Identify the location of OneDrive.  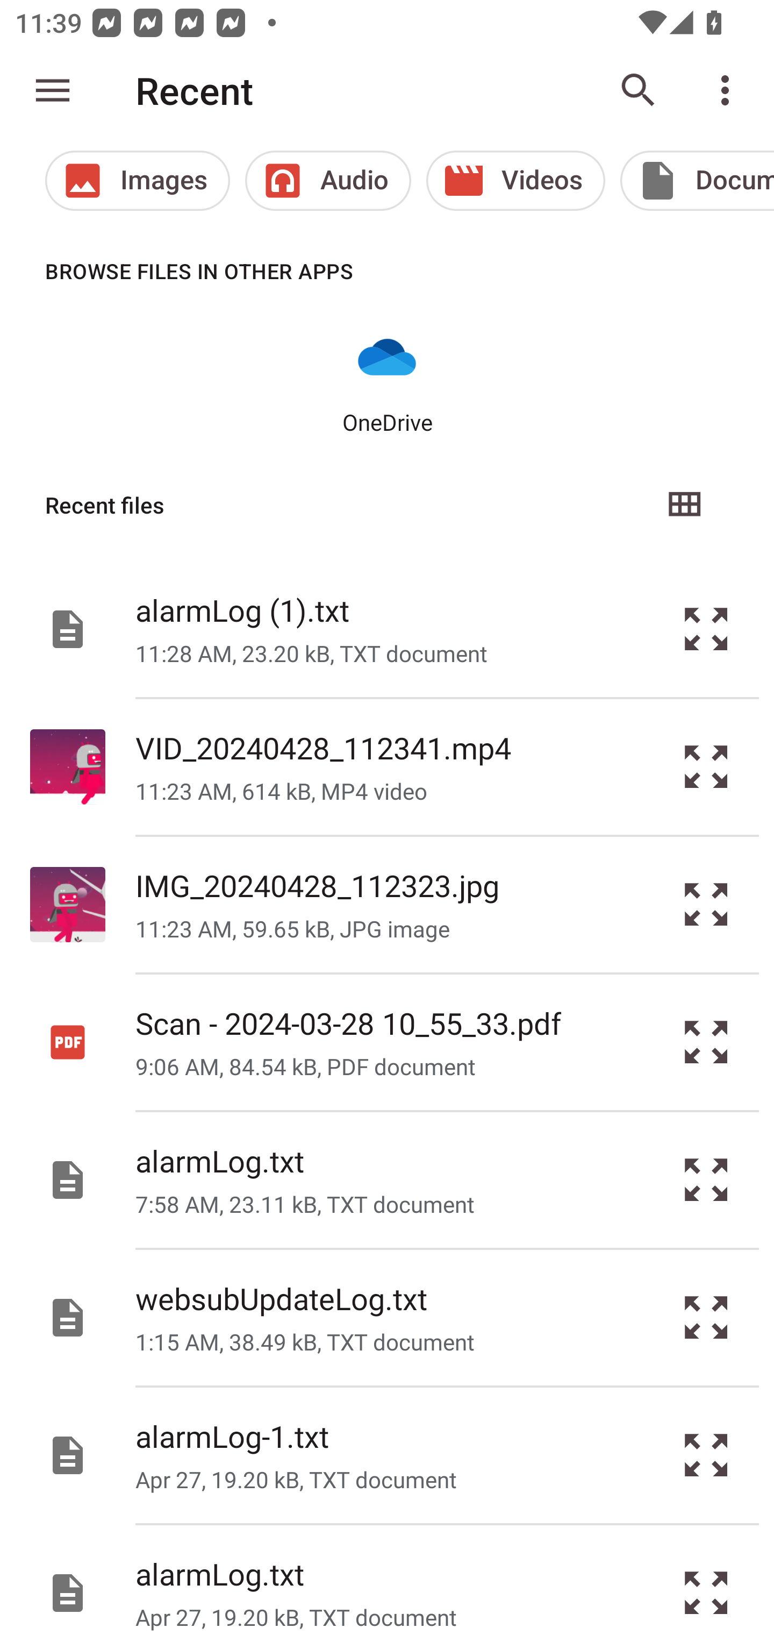
(387, 381).